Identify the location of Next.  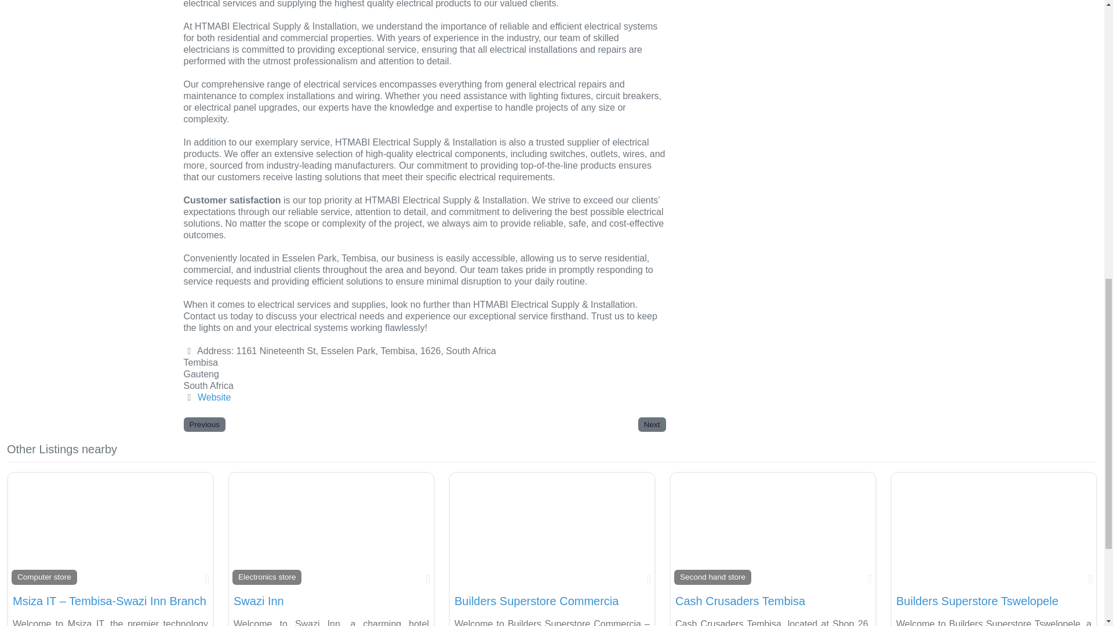
(652, 424).